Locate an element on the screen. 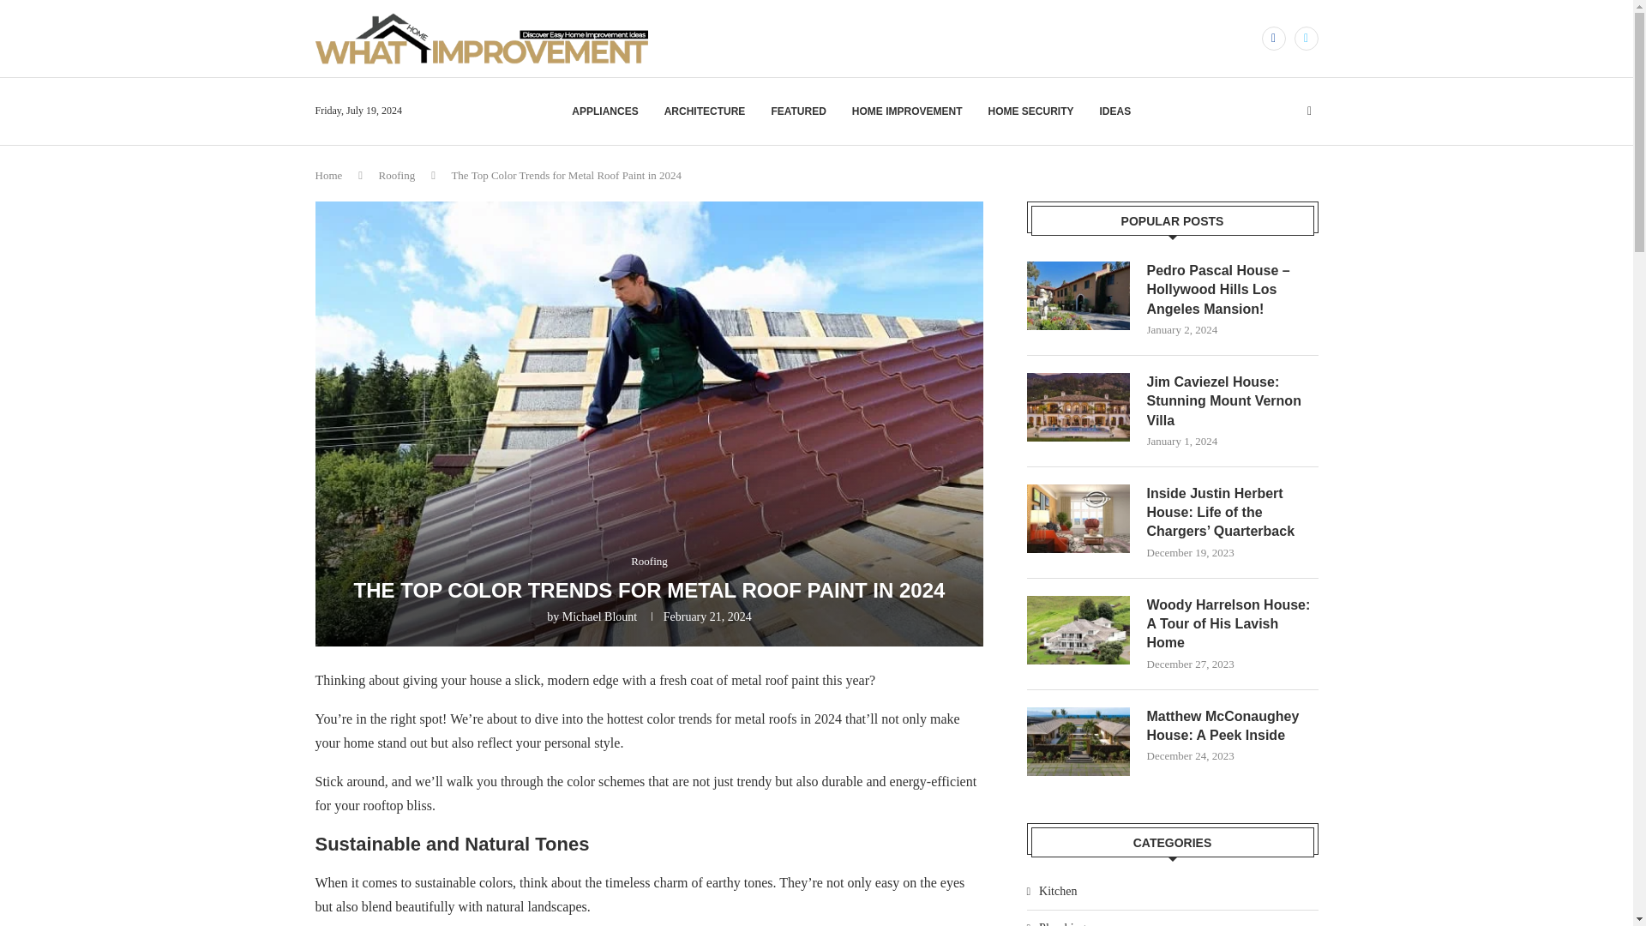 The height and width of the screenshot is (926, 1646). ARCHITECTURE is located at coordinates (705, 111).